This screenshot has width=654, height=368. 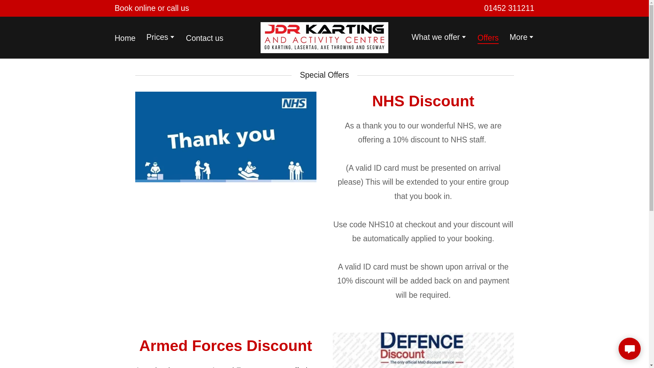 I want to click on Contact us, so click(x=204, y=37).